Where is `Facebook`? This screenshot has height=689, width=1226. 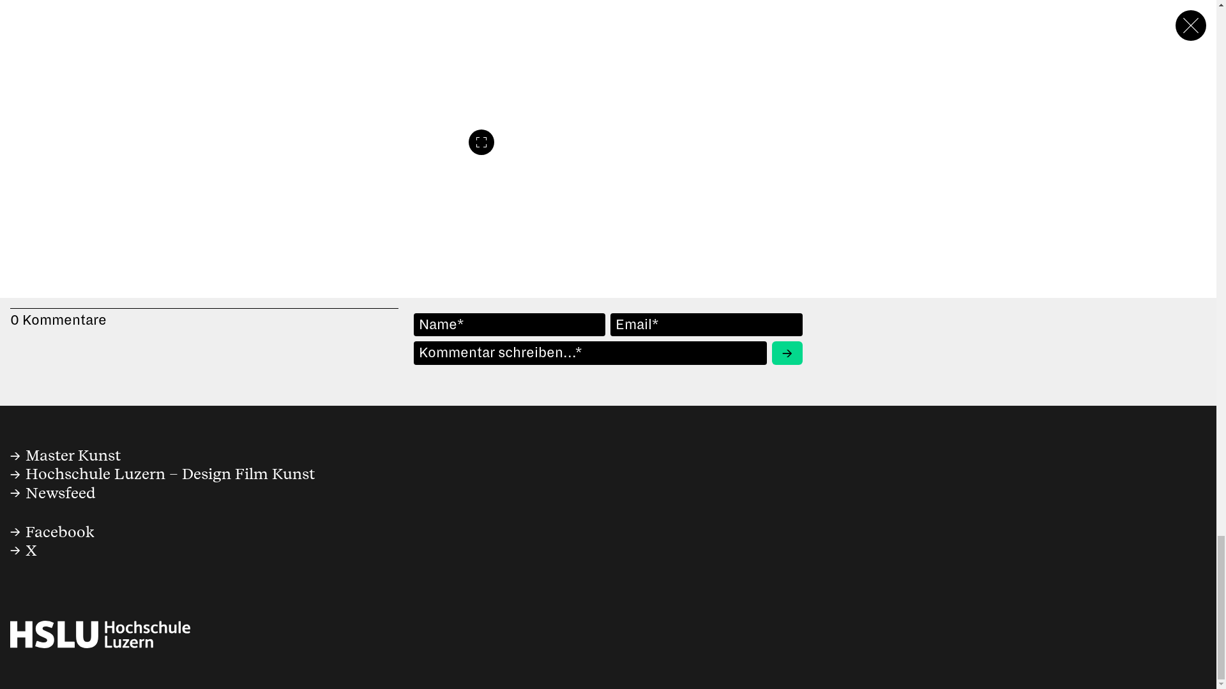 Facebook is located at coordinates (52, 532).